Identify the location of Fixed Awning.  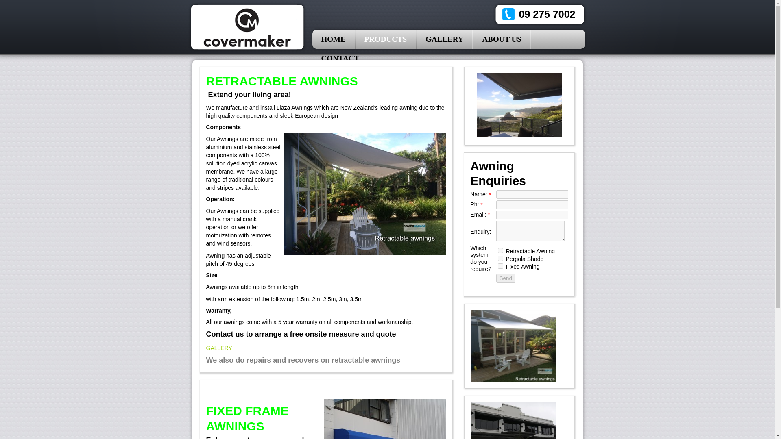
(500, 266).